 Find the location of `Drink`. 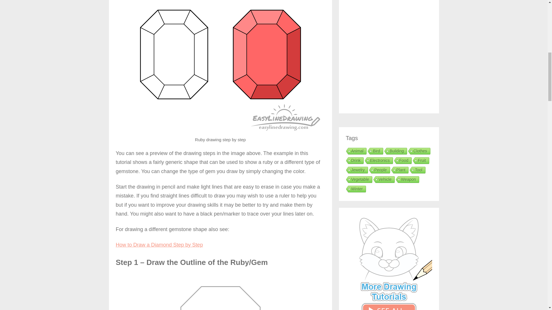

Drink is located at coordinates (354, 161).